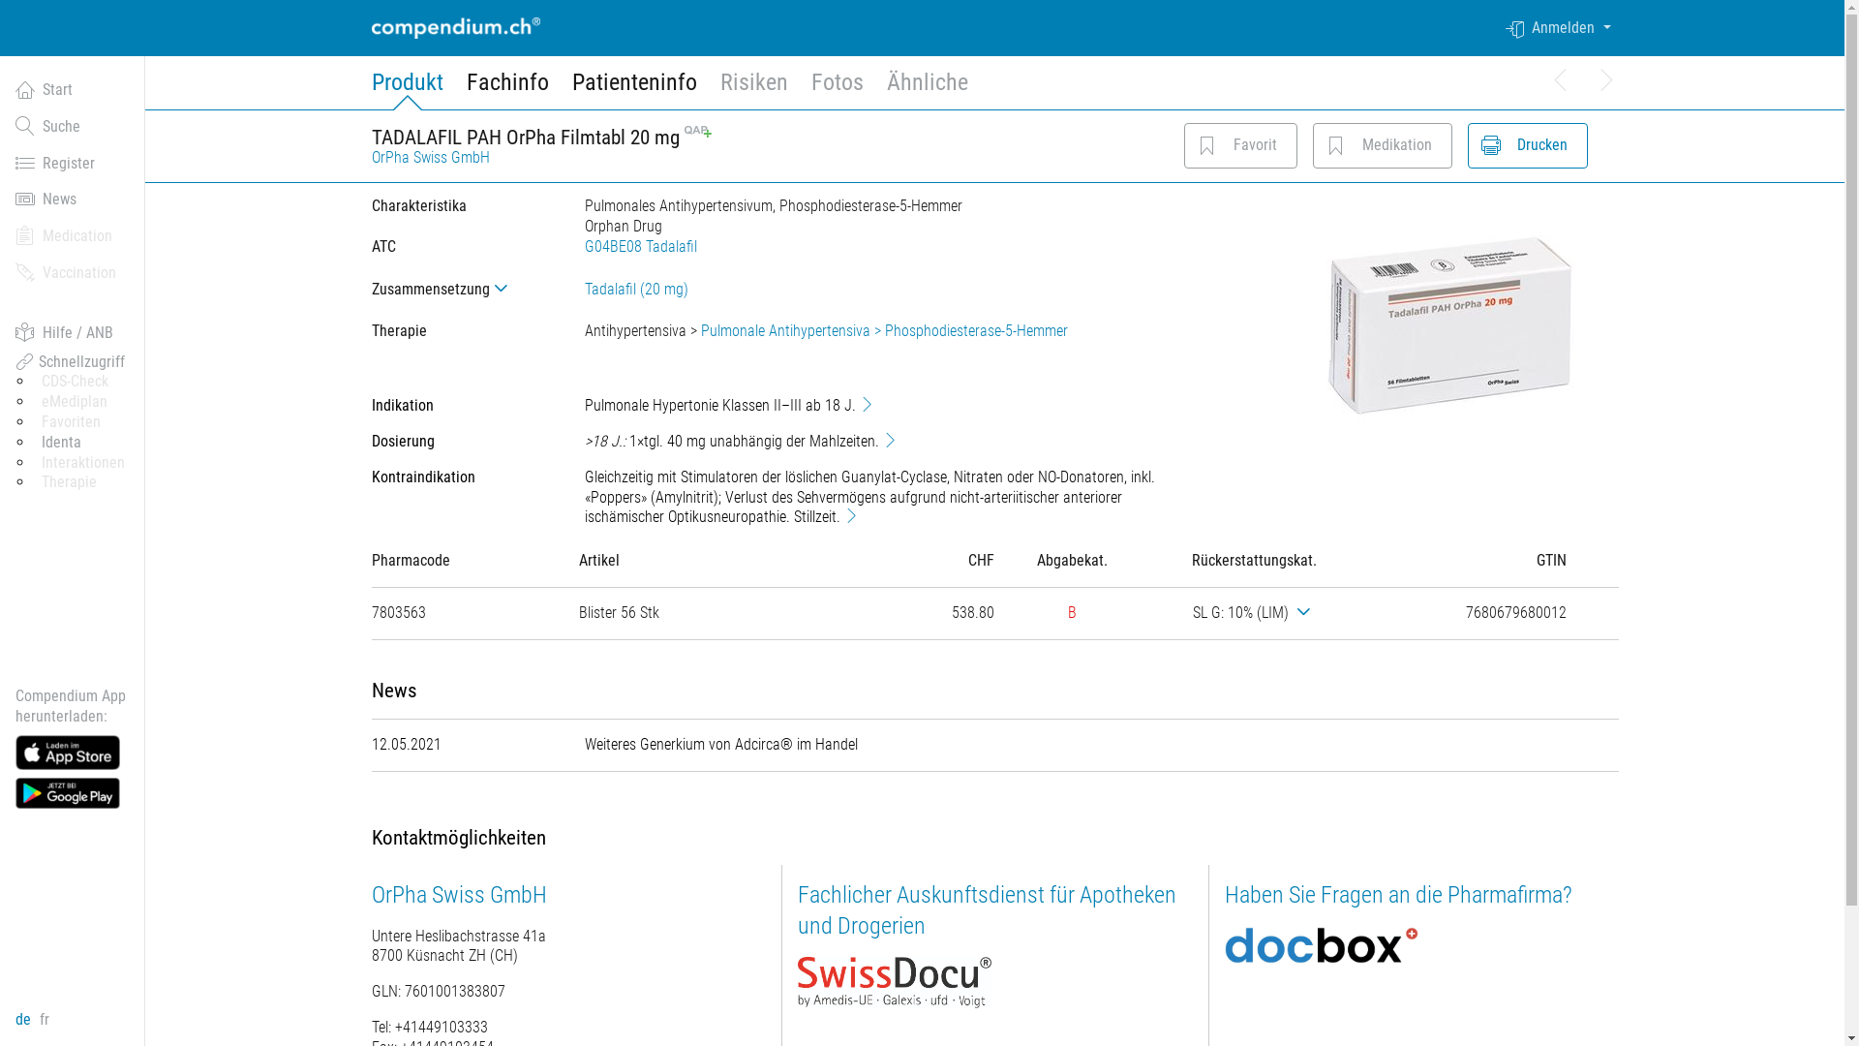 This screenshot has width=1859, height=1046. Describe the element at coordinates (62, 442) in the screenshot. I see `Identa` at that location.